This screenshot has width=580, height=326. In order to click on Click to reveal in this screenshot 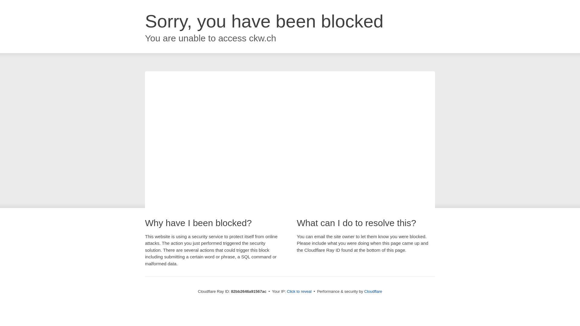, I will do `click(299, 292)`.